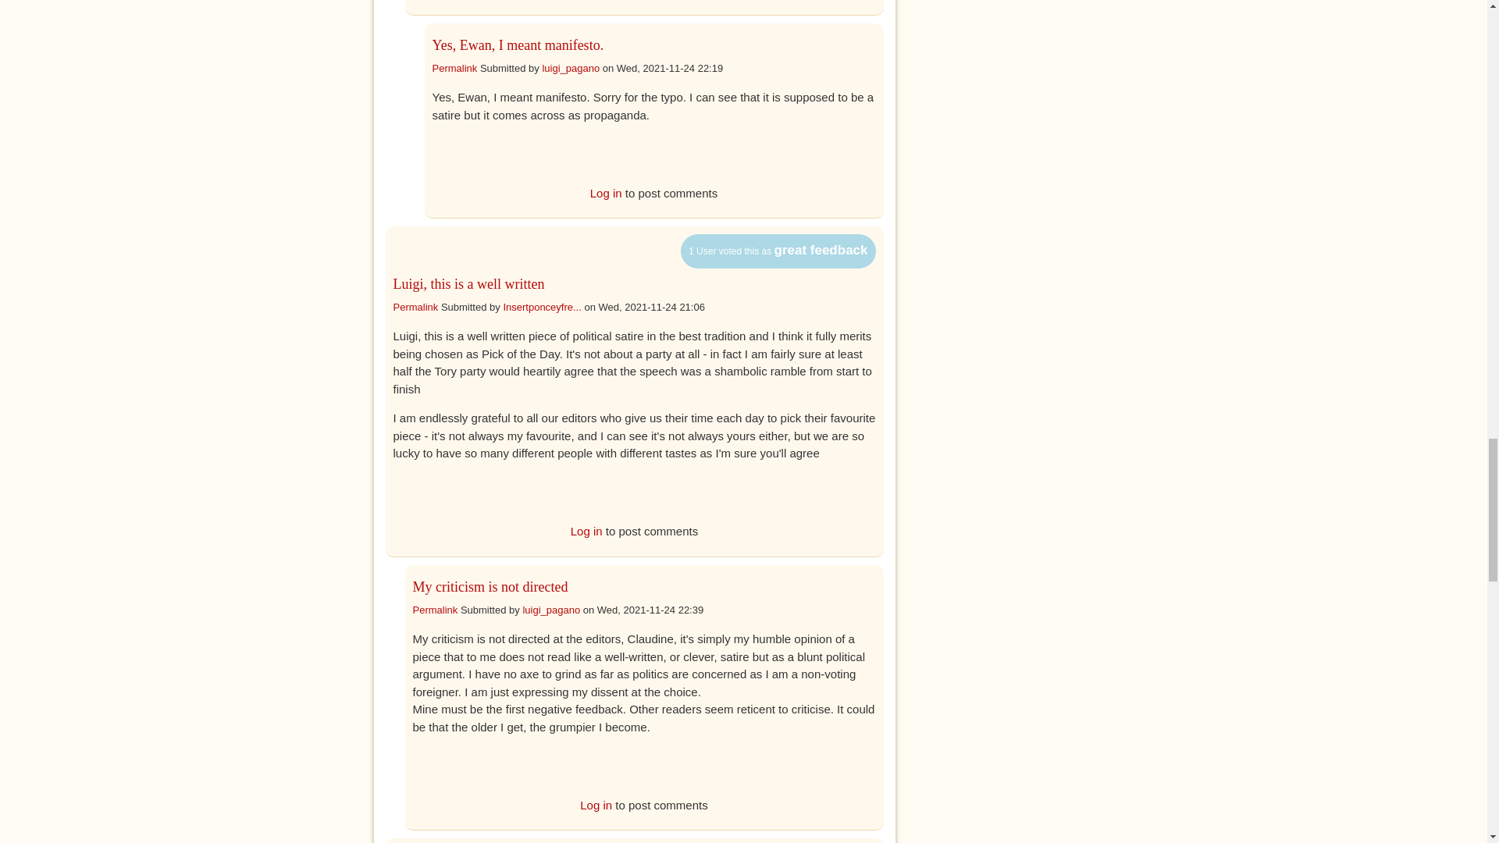 The image size is (1499, 843). I want to click on View user profile., so click(570, 68).